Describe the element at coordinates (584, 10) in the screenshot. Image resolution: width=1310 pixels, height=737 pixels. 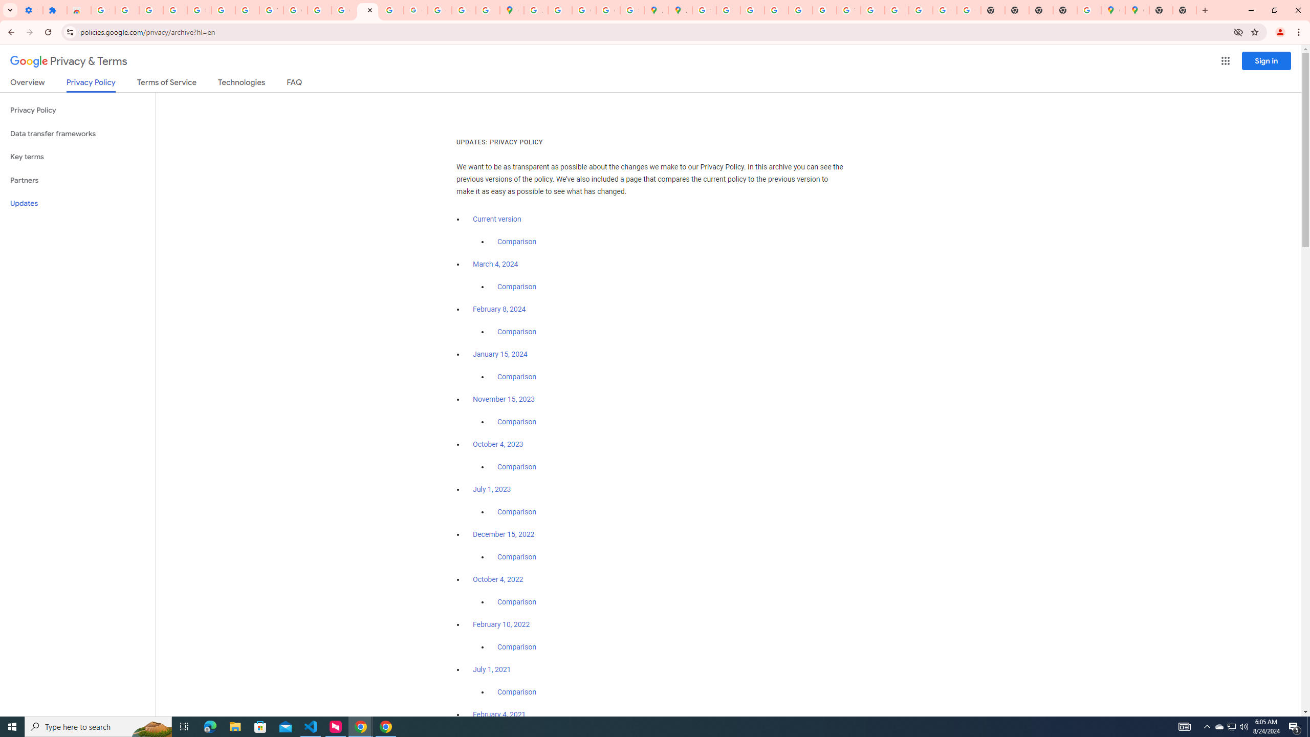
I see `Create your Google Account` at that location.